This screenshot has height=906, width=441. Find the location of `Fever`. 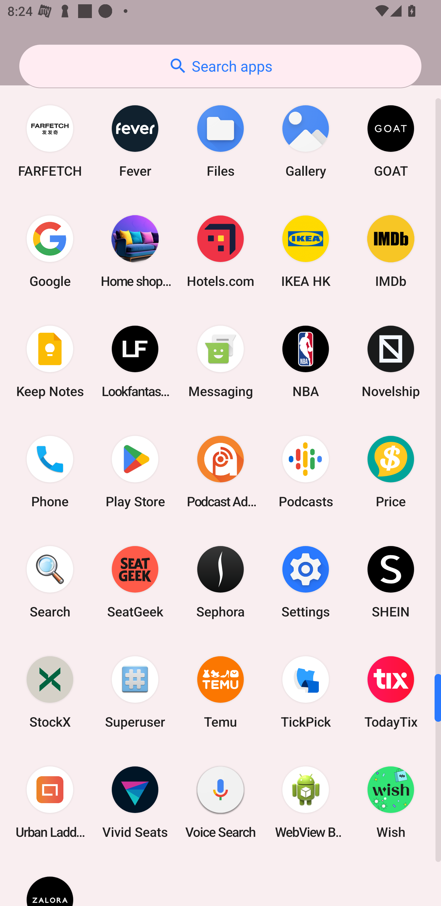

Fever is located at coordinates (135, 141).